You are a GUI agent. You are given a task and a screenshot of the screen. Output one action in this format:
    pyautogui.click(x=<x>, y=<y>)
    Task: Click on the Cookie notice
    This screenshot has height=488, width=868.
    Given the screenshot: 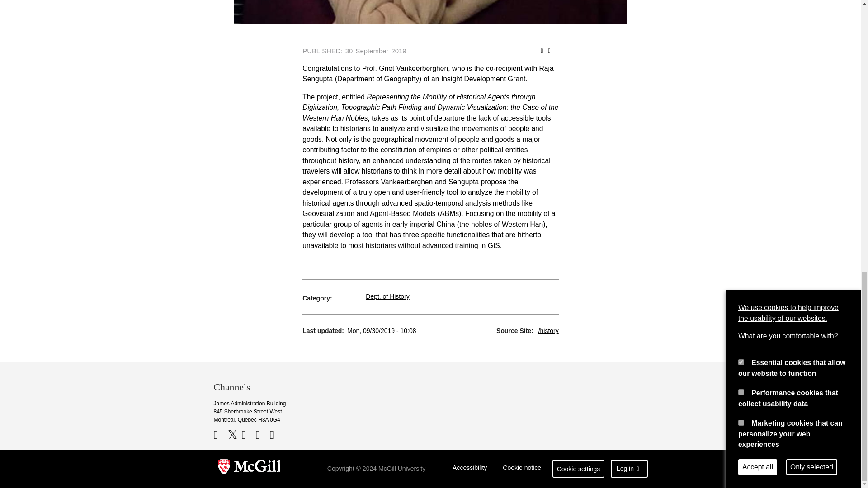 What is the action you would take?
    pyautogui.click(x=522, y=469)
    